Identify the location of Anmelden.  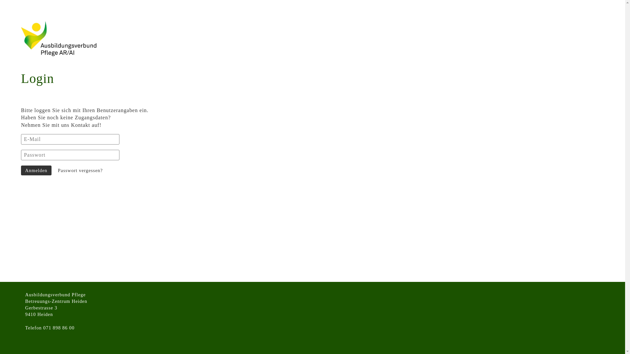
(36, 170).